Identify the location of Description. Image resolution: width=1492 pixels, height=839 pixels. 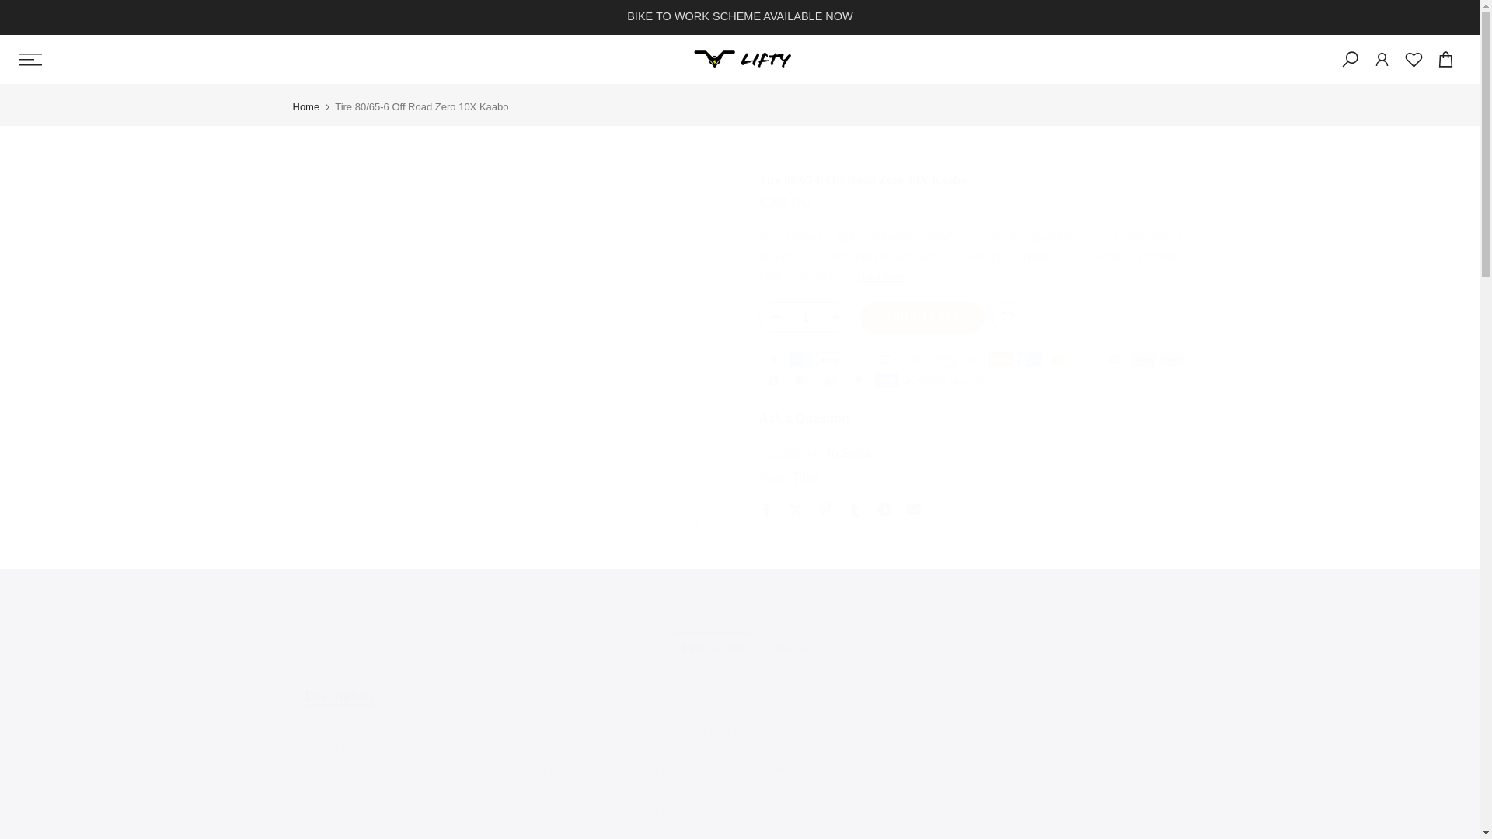
(339, 697).